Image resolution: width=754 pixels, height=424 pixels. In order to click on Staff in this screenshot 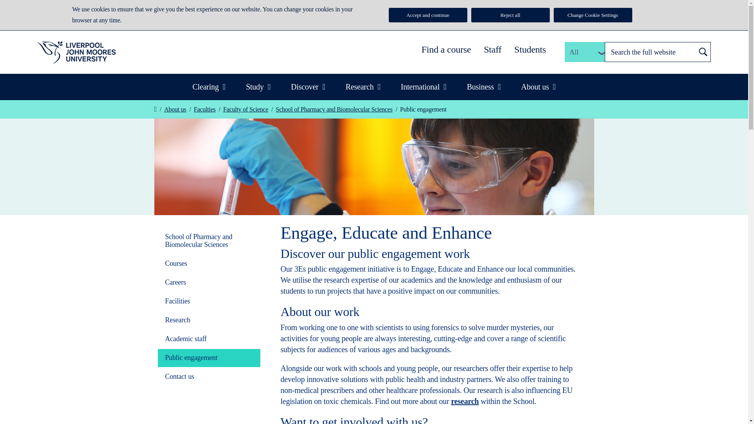, I will do `click(492, 49)`.